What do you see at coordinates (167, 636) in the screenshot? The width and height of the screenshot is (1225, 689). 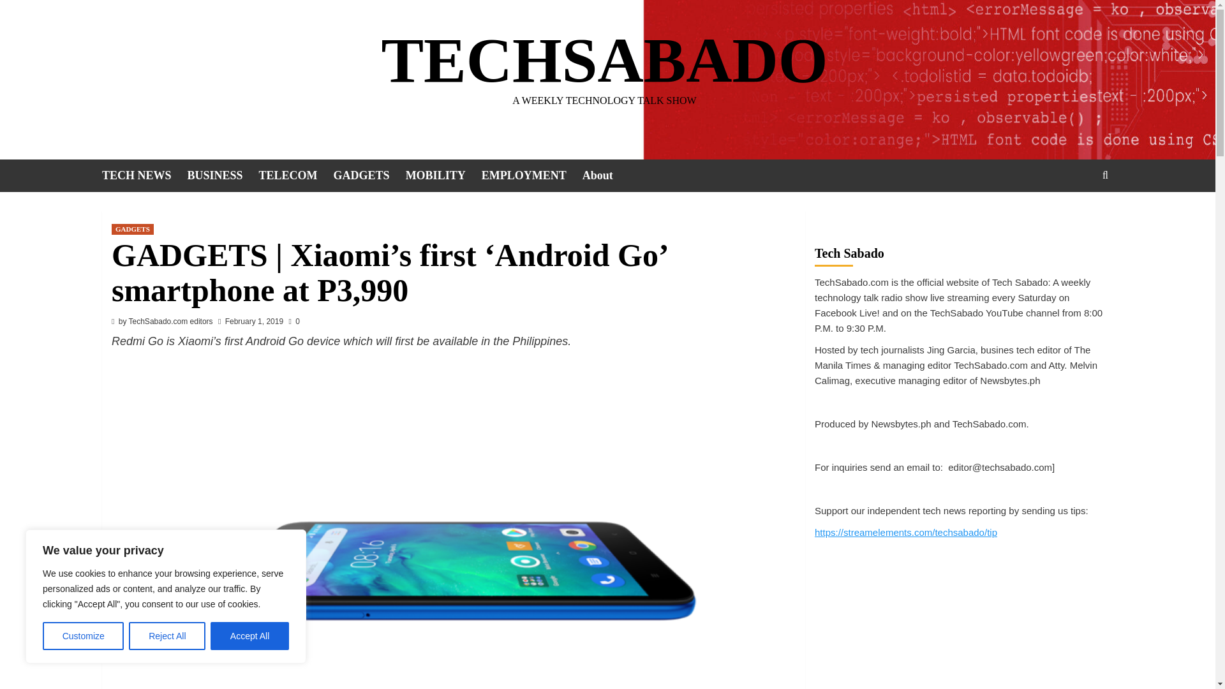 I see `Reject All` at bounding box center [167, 636].